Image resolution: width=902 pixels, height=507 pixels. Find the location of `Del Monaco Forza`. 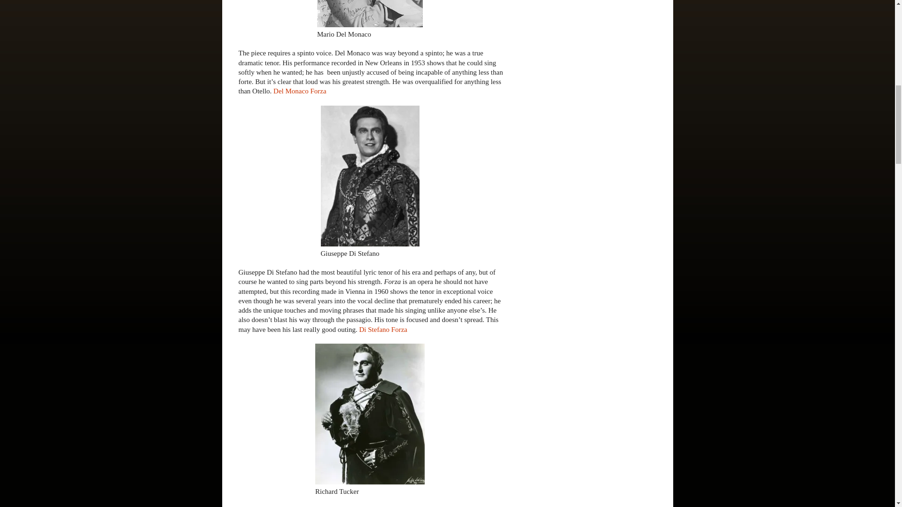

Del Monaco Forza is located at coordinates (299, 91).